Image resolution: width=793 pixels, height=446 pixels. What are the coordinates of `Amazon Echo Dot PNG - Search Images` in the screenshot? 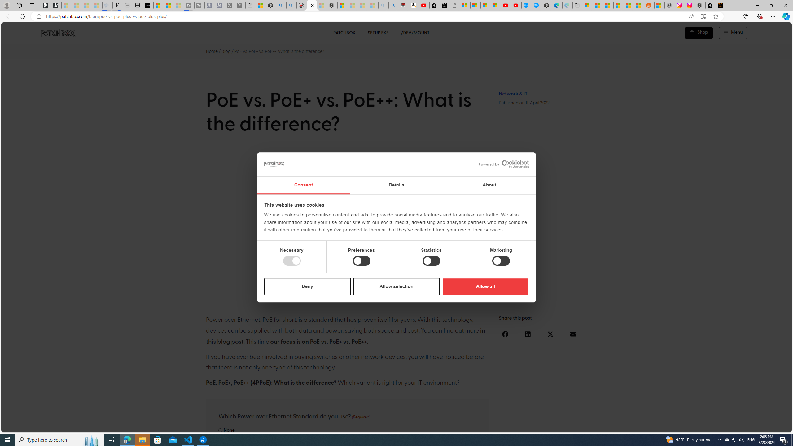 It's located at (393, 5).